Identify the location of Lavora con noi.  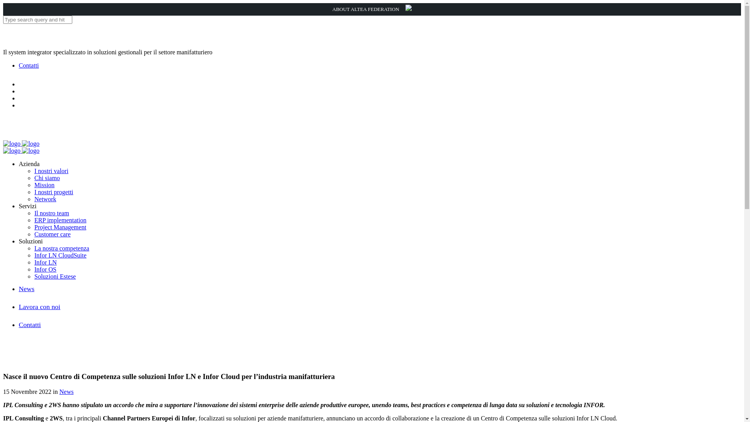
(40, 307).